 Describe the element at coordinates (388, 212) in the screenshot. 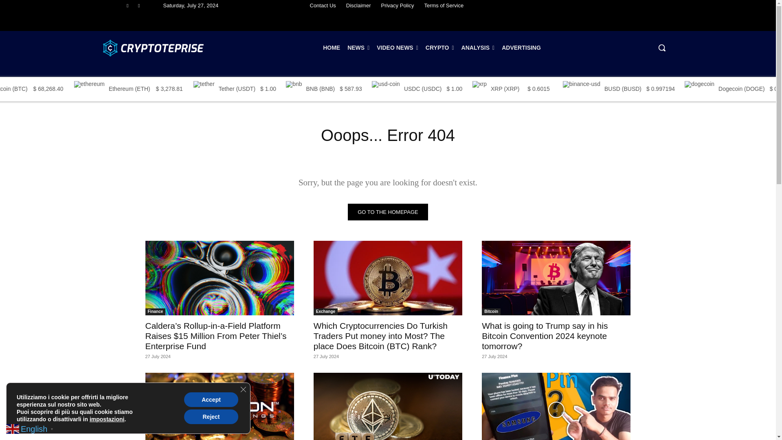

I see `Go to the homepage` at that location.